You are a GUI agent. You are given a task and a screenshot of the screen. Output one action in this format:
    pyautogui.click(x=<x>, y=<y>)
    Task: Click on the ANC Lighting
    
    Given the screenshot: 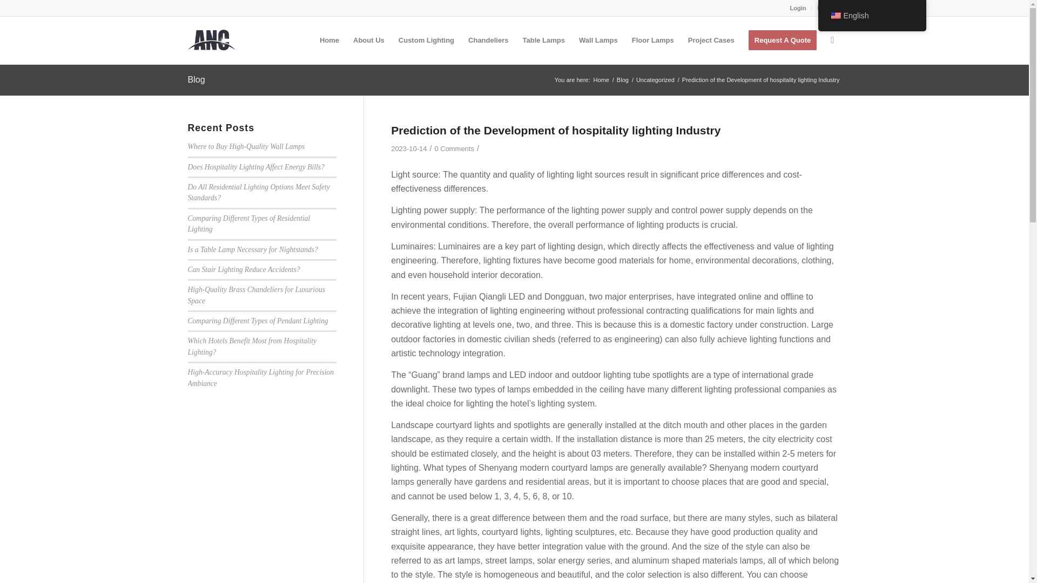 What is the action you would take?
    pyautogui.click(x=601, y=80)
    